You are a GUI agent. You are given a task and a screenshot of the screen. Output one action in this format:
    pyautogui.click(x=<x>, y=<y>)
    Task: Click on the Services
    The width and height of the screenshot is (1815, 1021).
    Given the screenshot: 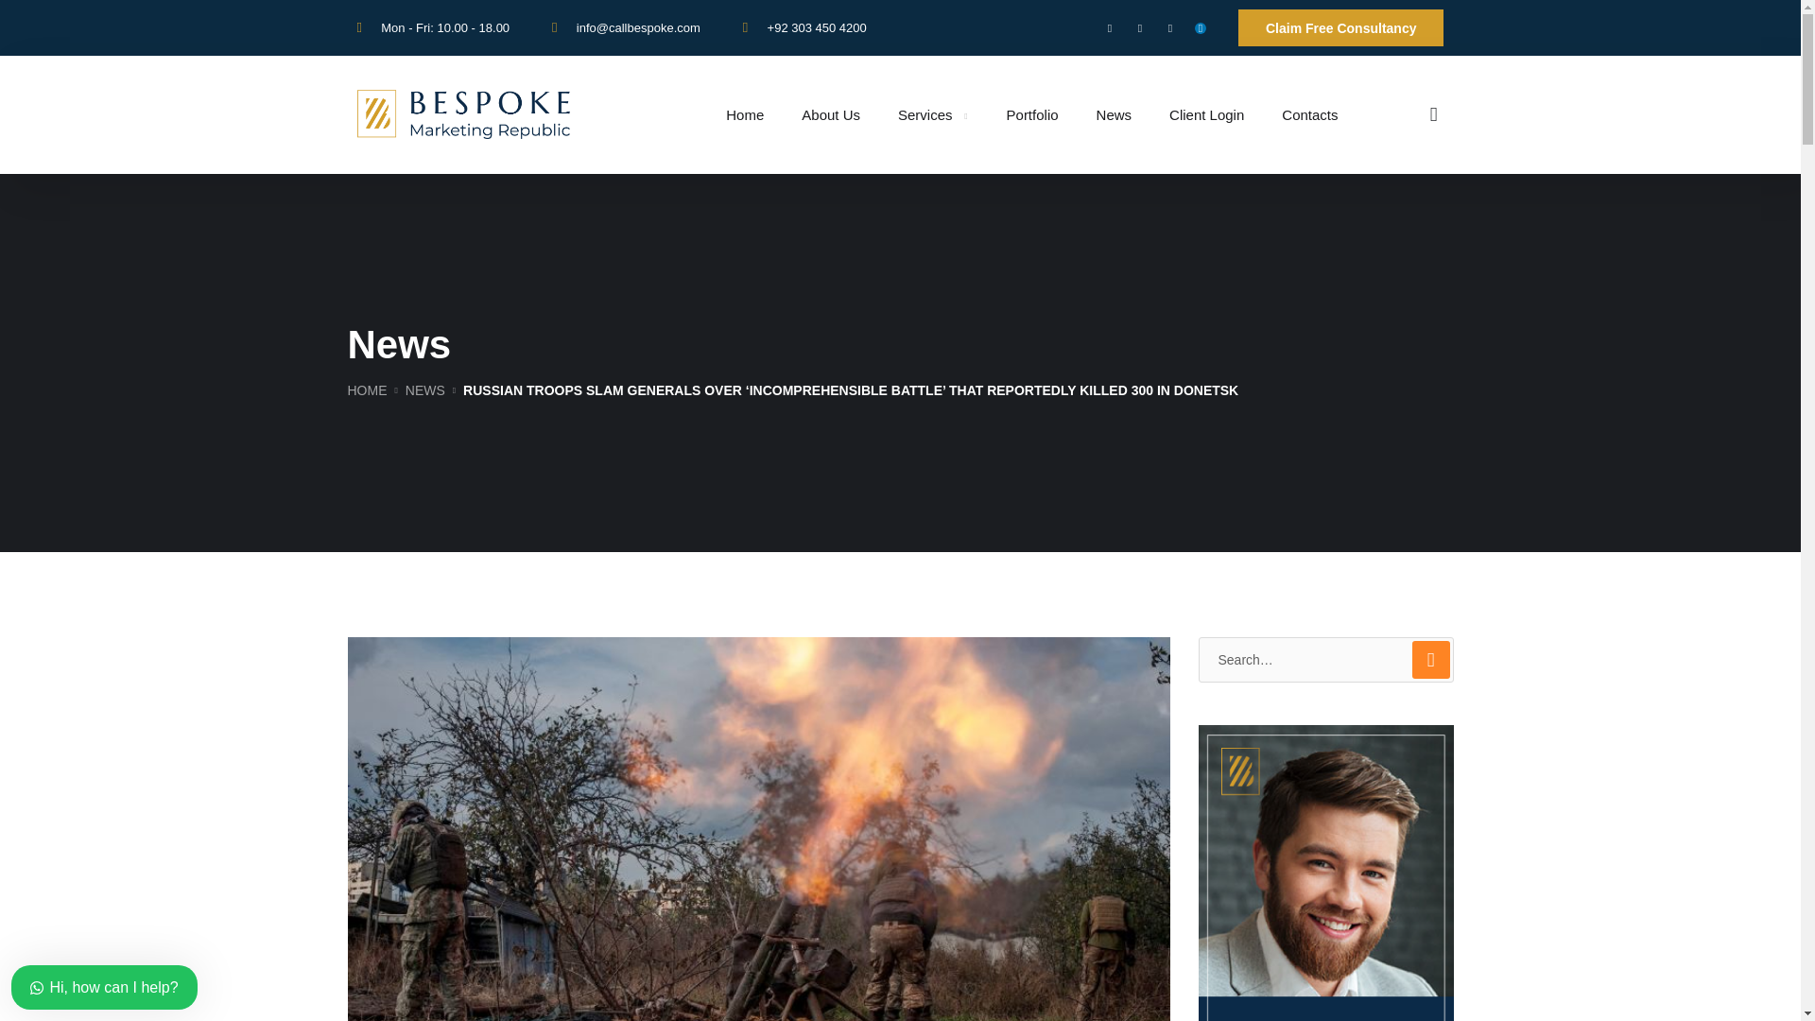 What is the action you would take?
    pyautogui.click(x=934, y=114)
    